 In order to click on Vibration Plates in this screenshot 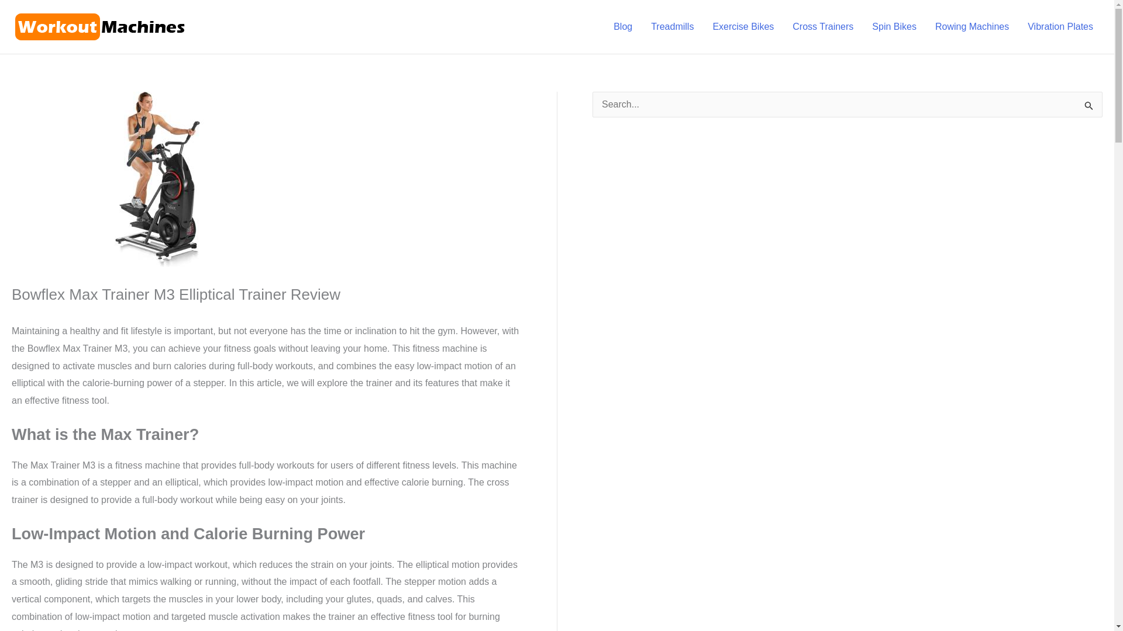, I will do `click(1060, 27)`.